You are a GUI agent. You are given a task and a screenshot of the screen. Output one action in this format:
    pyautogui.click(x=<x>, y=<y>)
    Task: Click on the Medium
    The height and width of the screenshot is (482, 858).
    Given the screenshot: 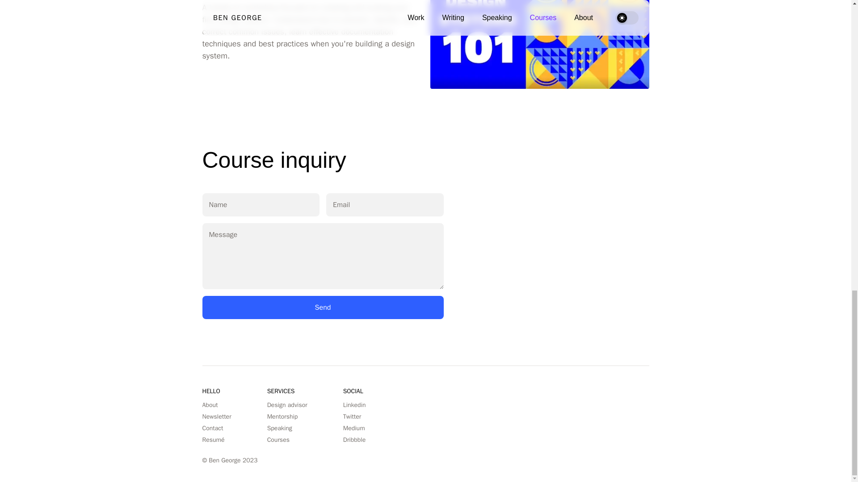 What is the action you would take?
    pyautogui.click(x=354, y=428)
    